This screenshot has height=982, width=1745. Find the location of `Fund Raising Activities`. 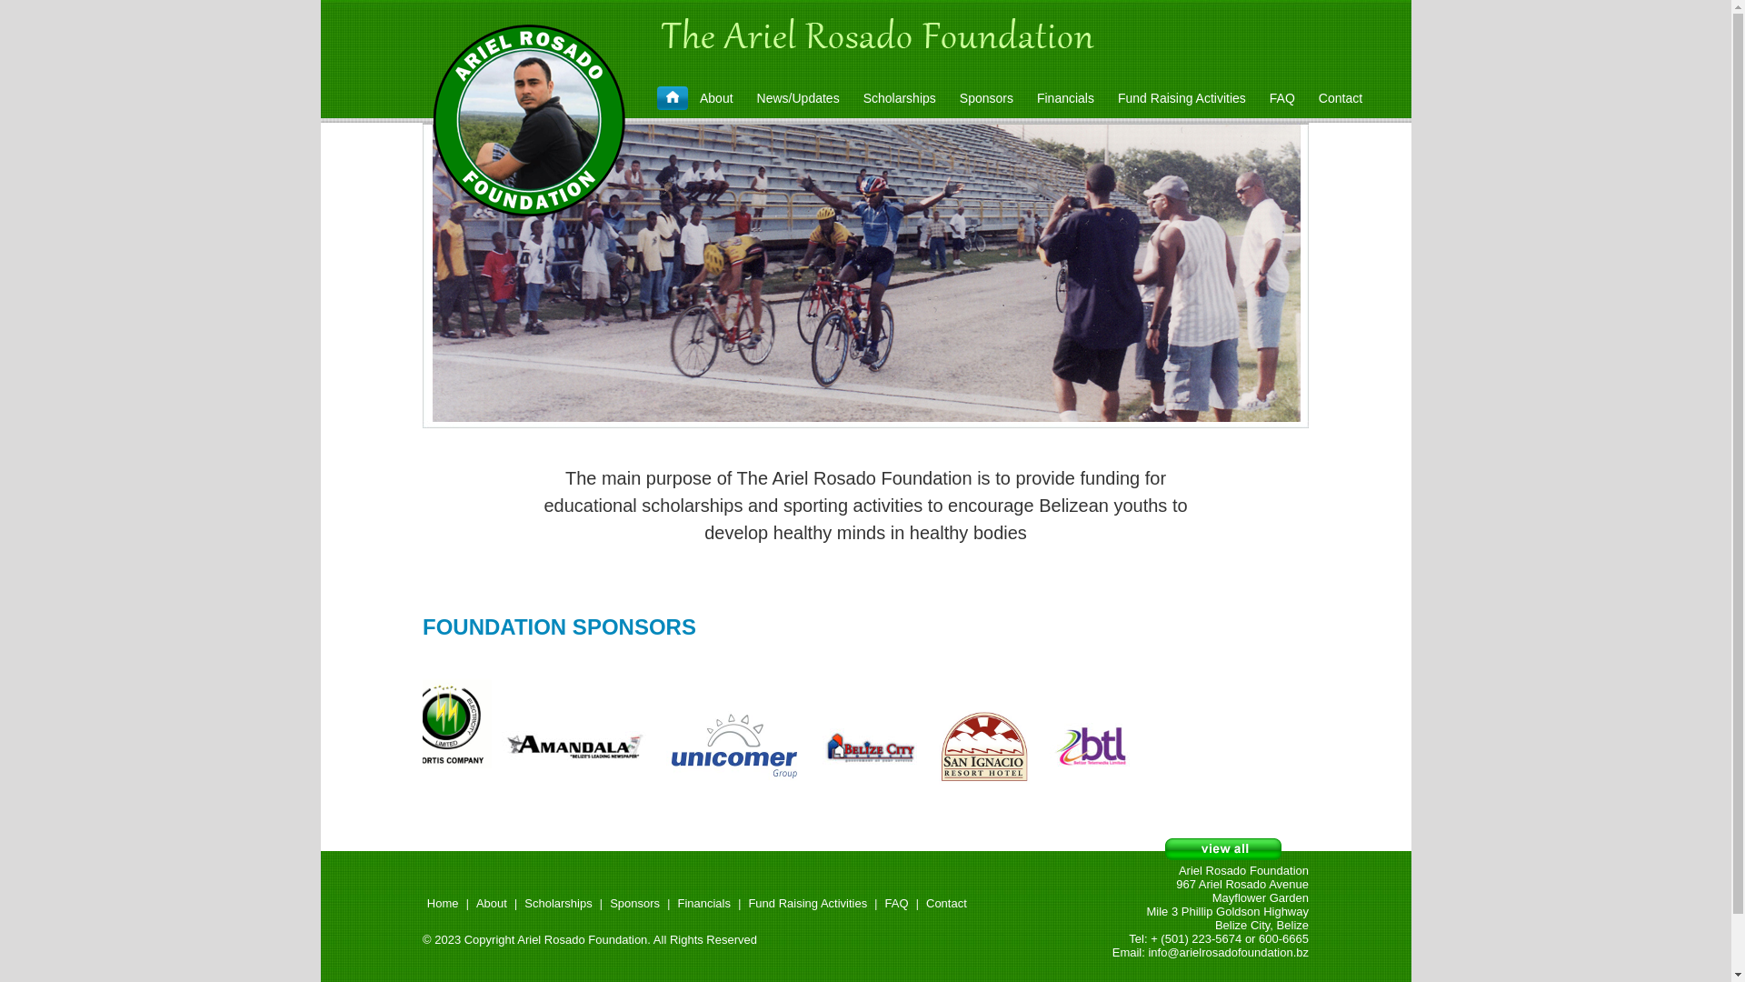

Fund Raising Activities is located at coordinates (807, 904).